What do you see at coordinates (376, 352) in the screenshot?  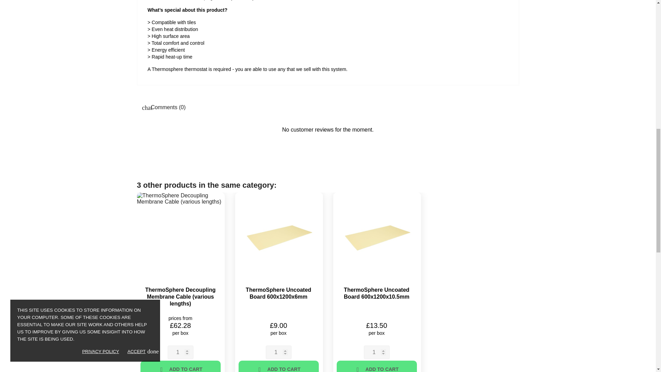 I see `1` at bounding box center [376, 352].